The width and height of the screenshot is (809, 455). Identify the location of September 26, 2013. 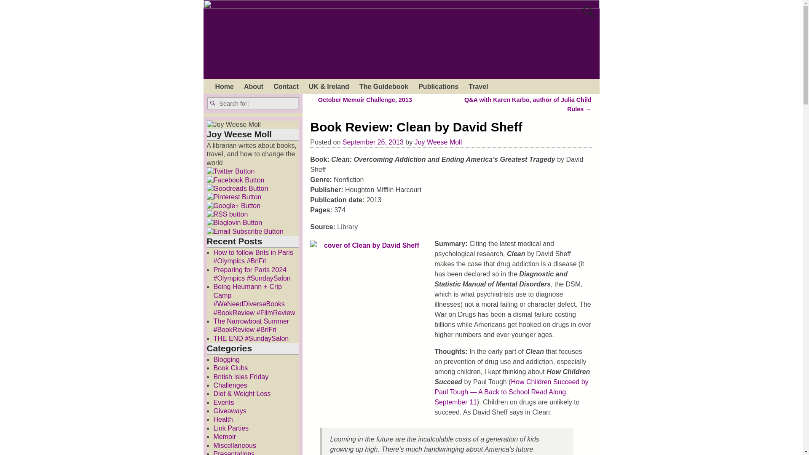
(373, 142).